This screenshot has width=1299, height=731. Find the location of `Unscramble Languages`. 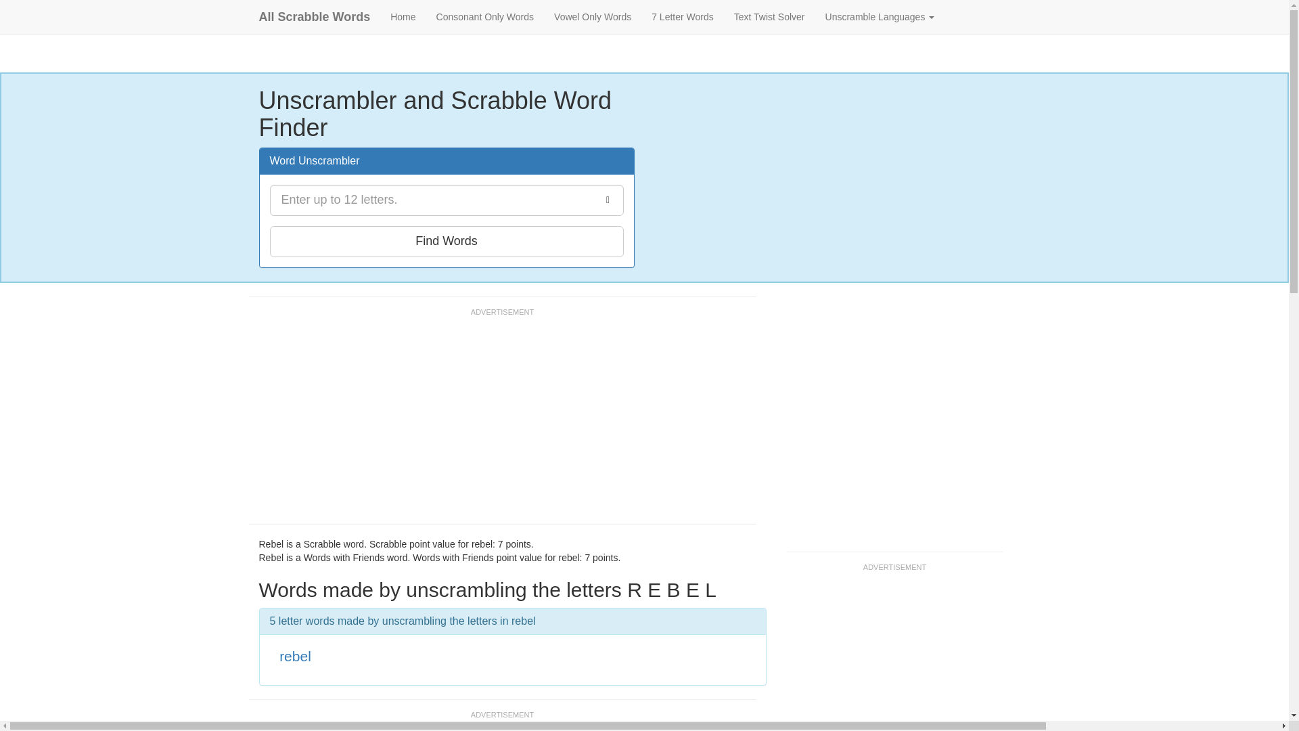

Unscramble Languages is located at coordinates (880, 16).